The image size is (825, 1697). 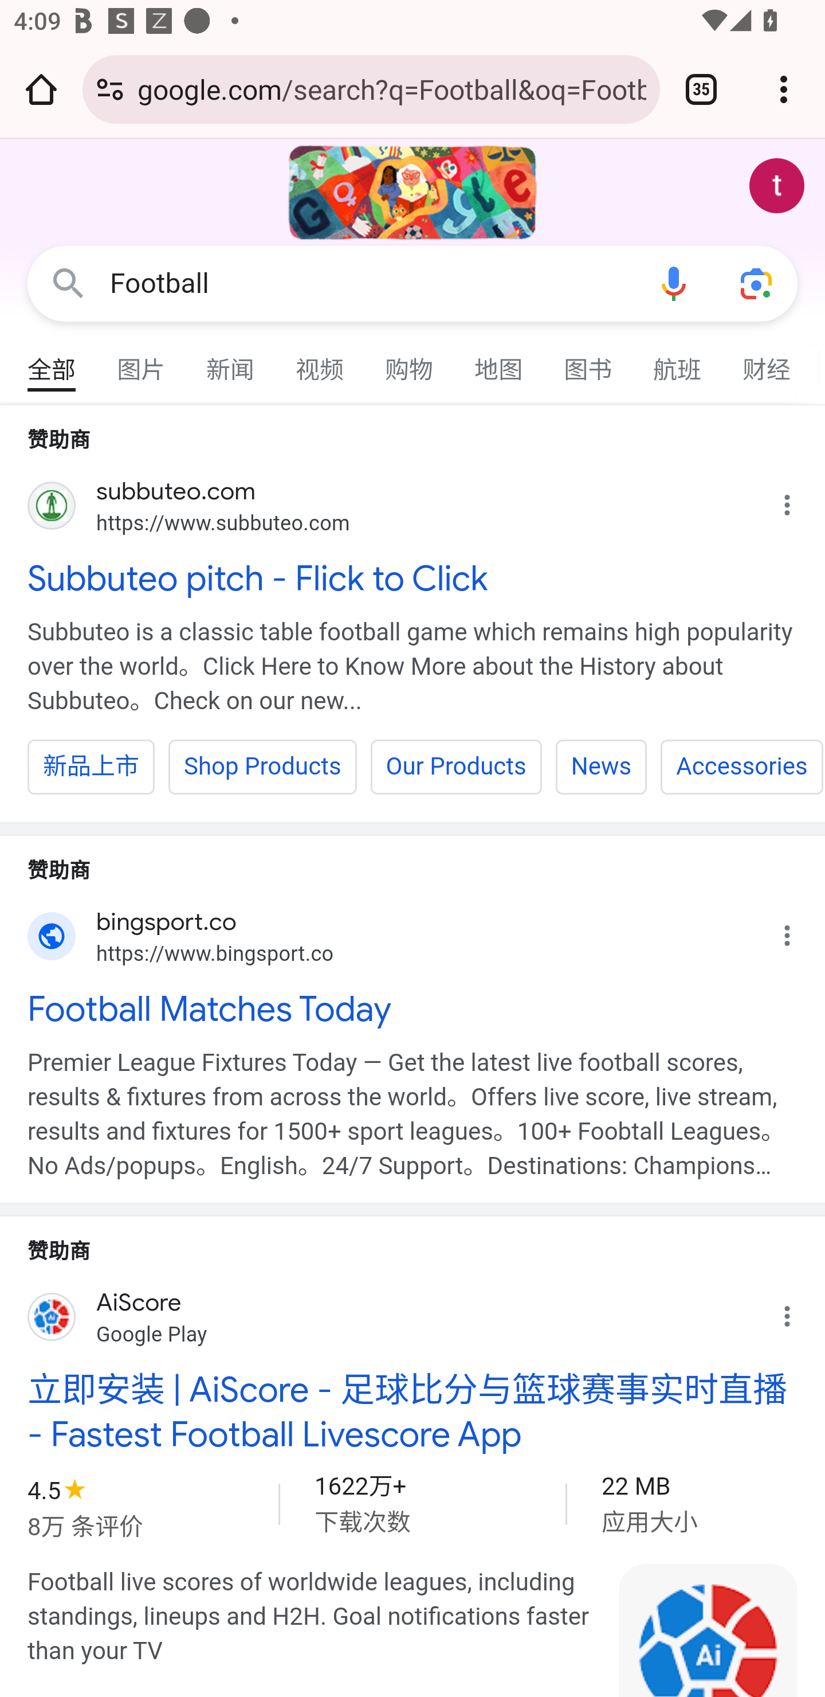 What do you see at coordinates (231, 361) in the screenshot?
I see `新闻` at bounding box center [231, 361].